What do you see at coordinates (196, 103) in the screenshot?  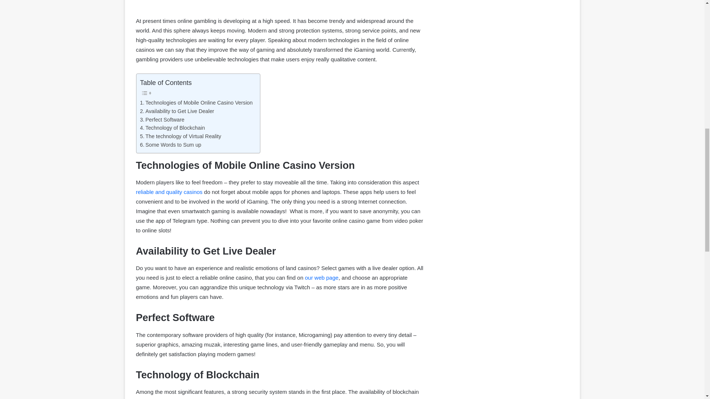 I see `Technologies of Mobile Online Casino Version` at bounding box center [196, 103].